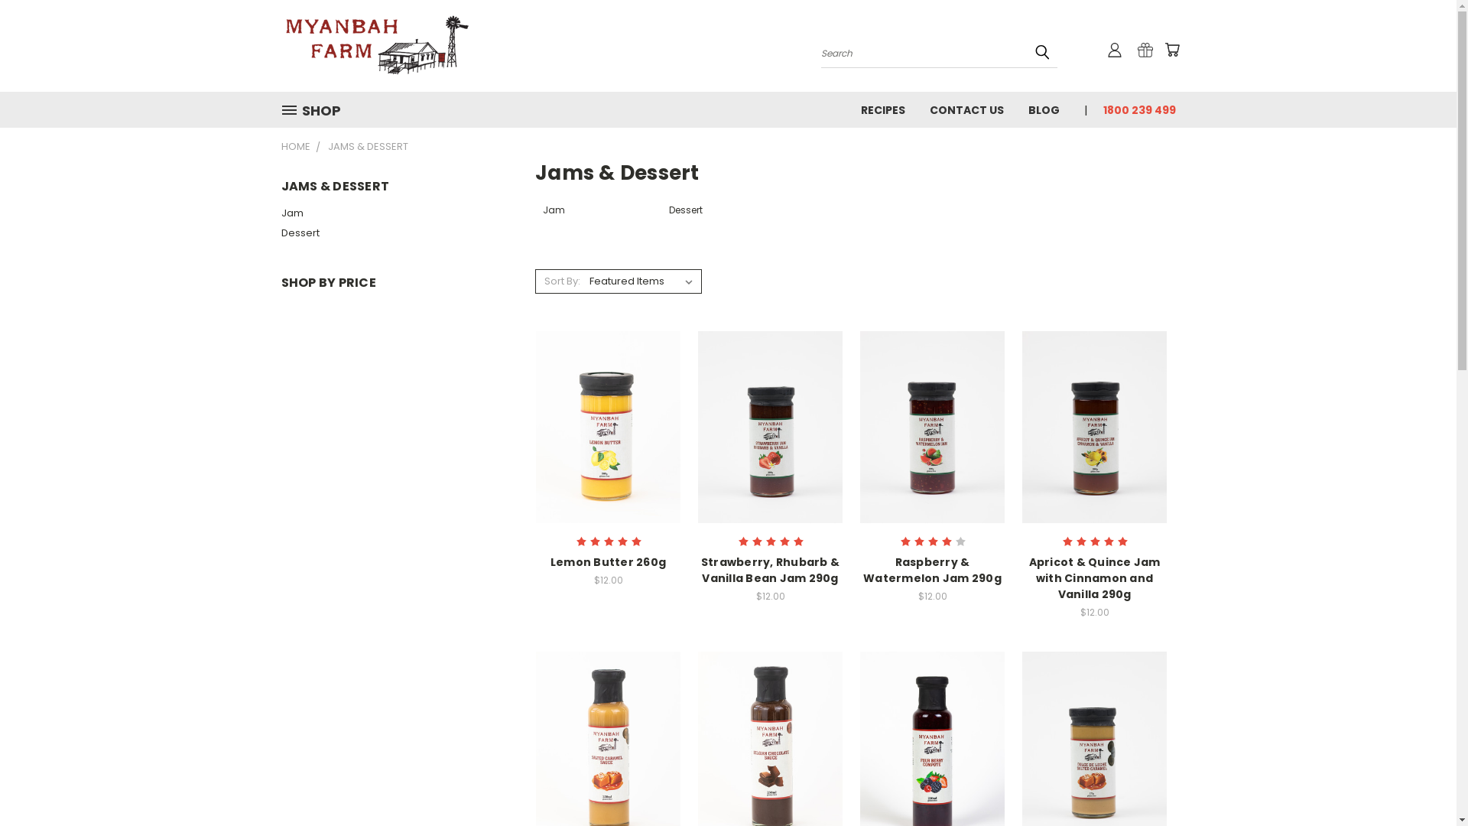  Describe the element at coordinates (771, 571) in the screenshot. I see `Strawberry, Rhubarb & Vanilla Bean Jam 290g` at that location.